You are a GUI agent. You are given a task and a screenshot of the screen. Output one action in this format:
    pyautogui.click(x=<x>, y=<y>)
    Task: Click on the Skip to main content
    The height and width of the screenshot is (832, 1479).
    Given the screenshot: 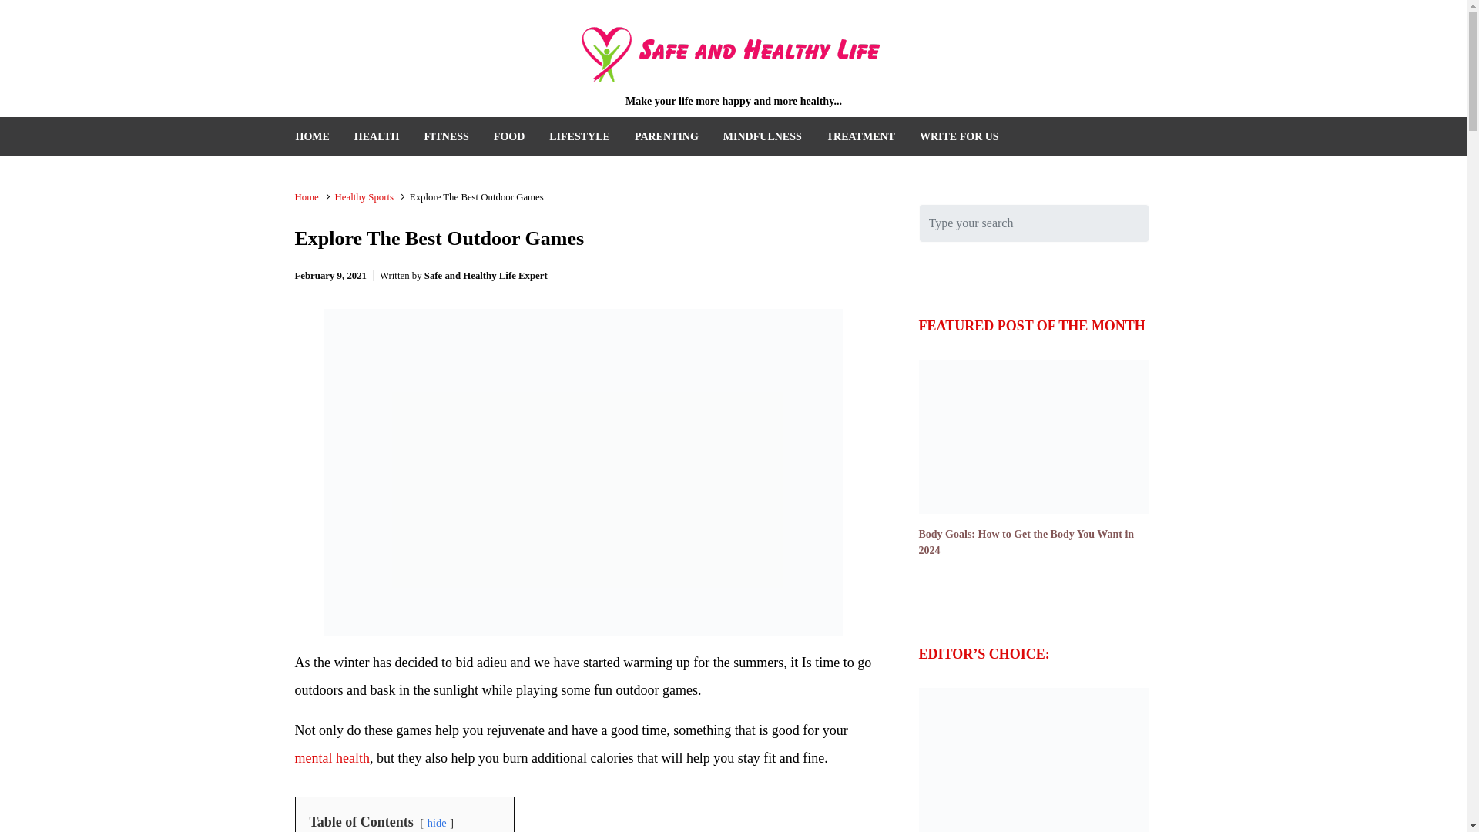 What is the action you would take?
    pyautogui.click(x=20, y=12)
    